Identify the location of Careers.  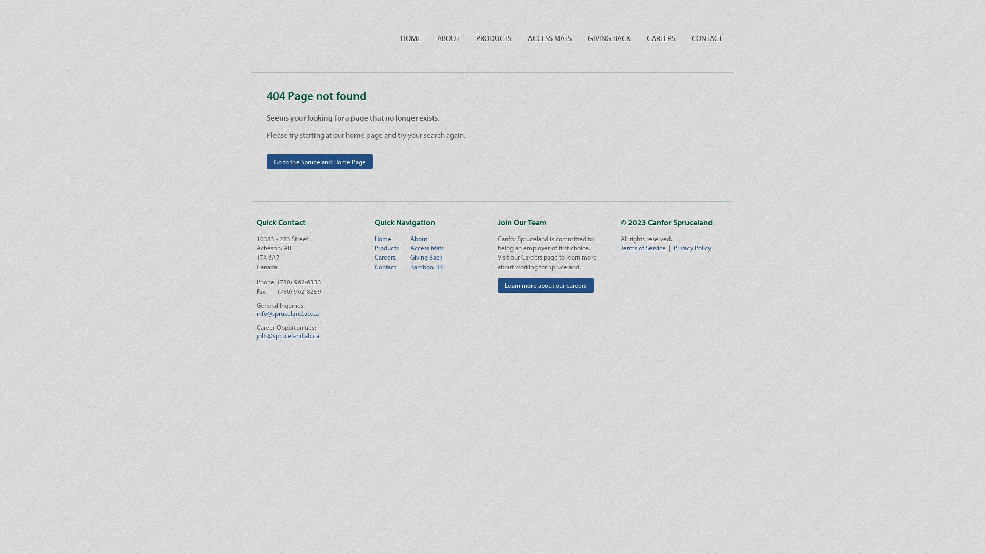
(385, 256).